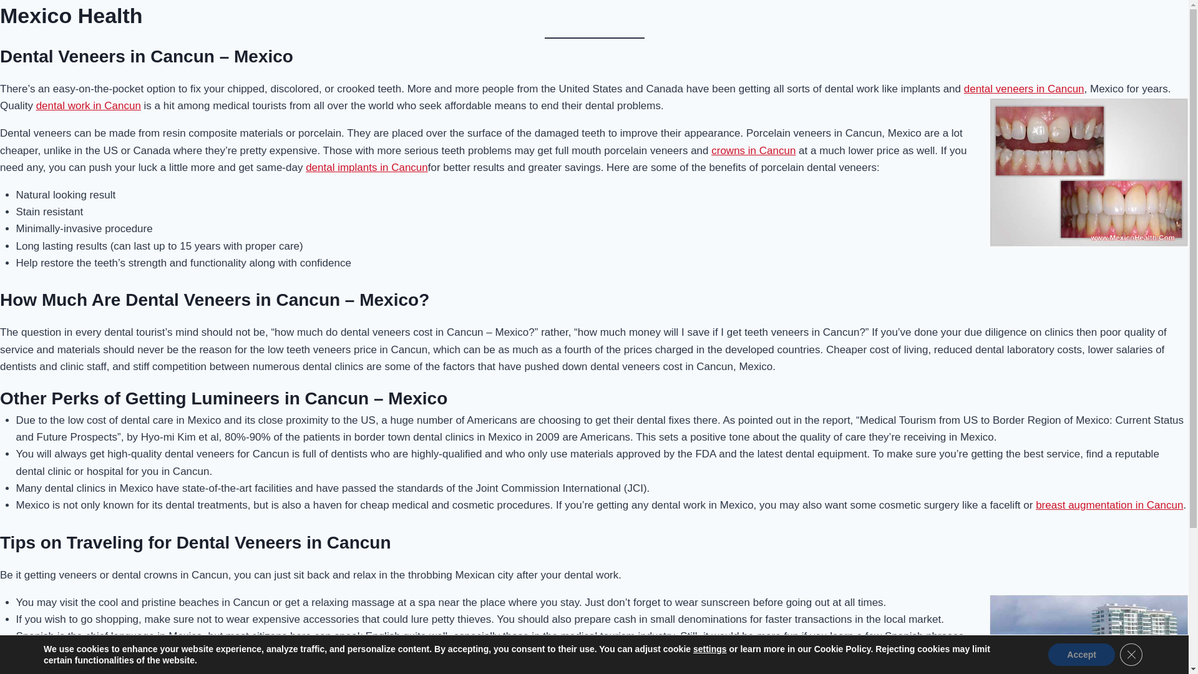  What do you see at coordinates (89, 105) in the screenshot?
I see `dental work in Cancun` at bounding box center [89, 105].